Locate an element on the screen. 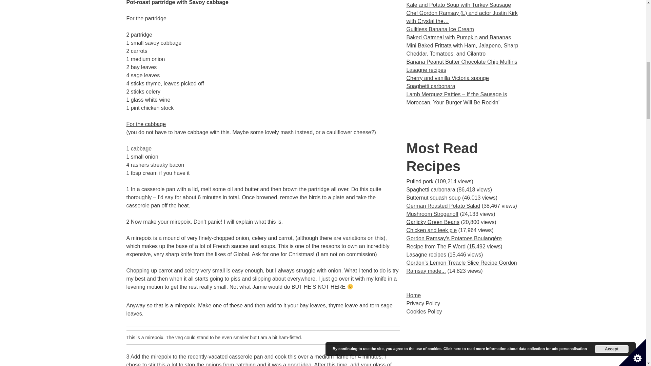 The height and width of the screenshot is (366, 651). Butternut squash soup is located at coordinates (433, 197).